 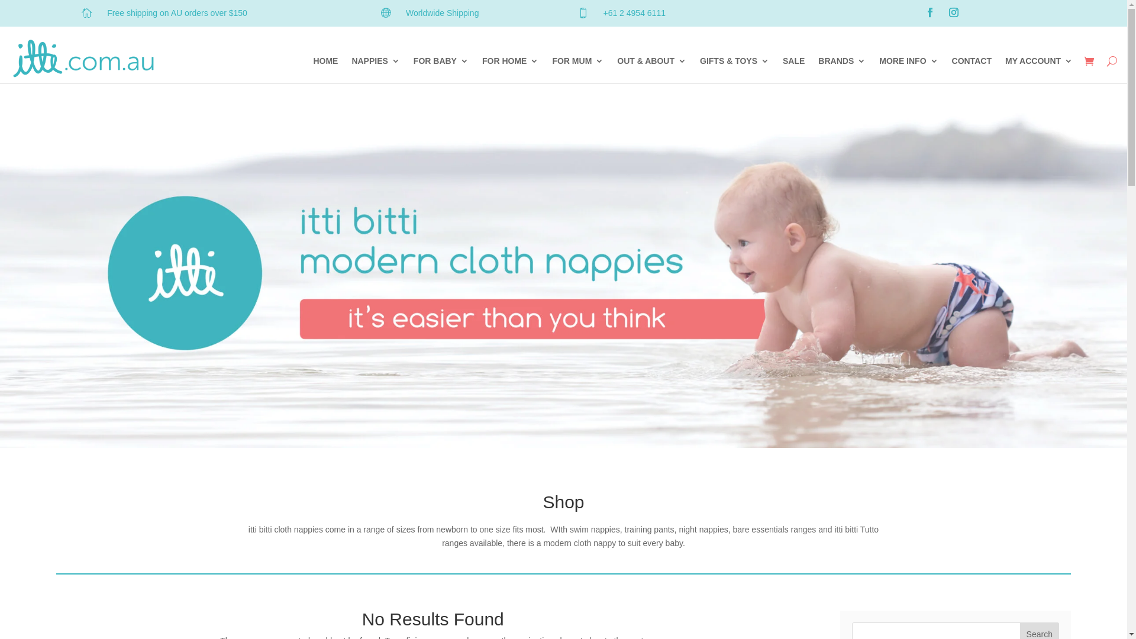 What do you see at coordinates (563, 272) in the screenshot?
I see `itti-banner-mobile` at bounding box center [563, 272].